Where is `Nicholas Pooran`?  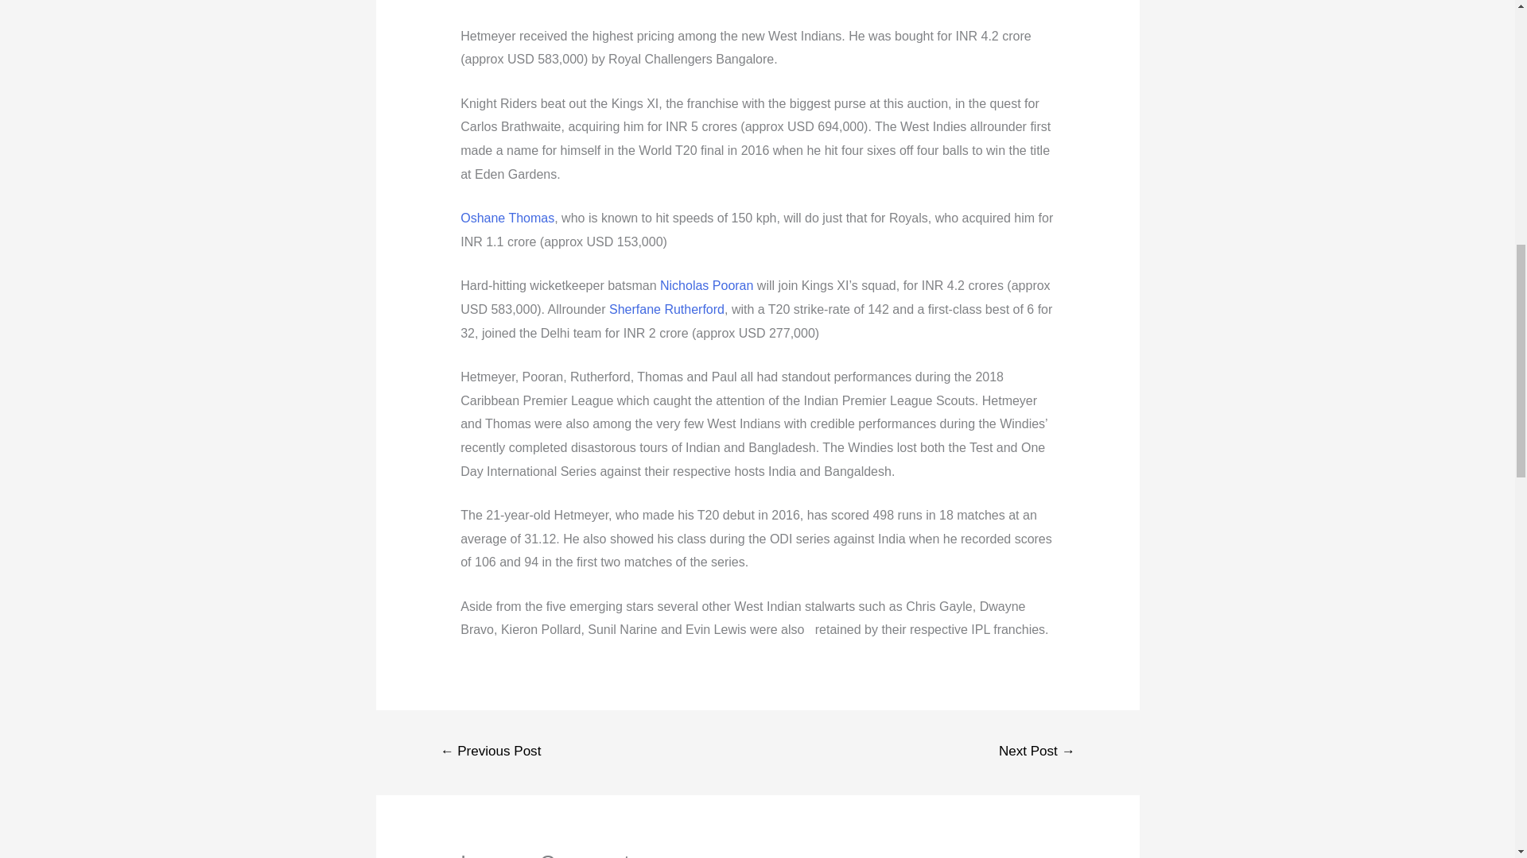
Nicholas Pooran is located at coordinates (706, 286).